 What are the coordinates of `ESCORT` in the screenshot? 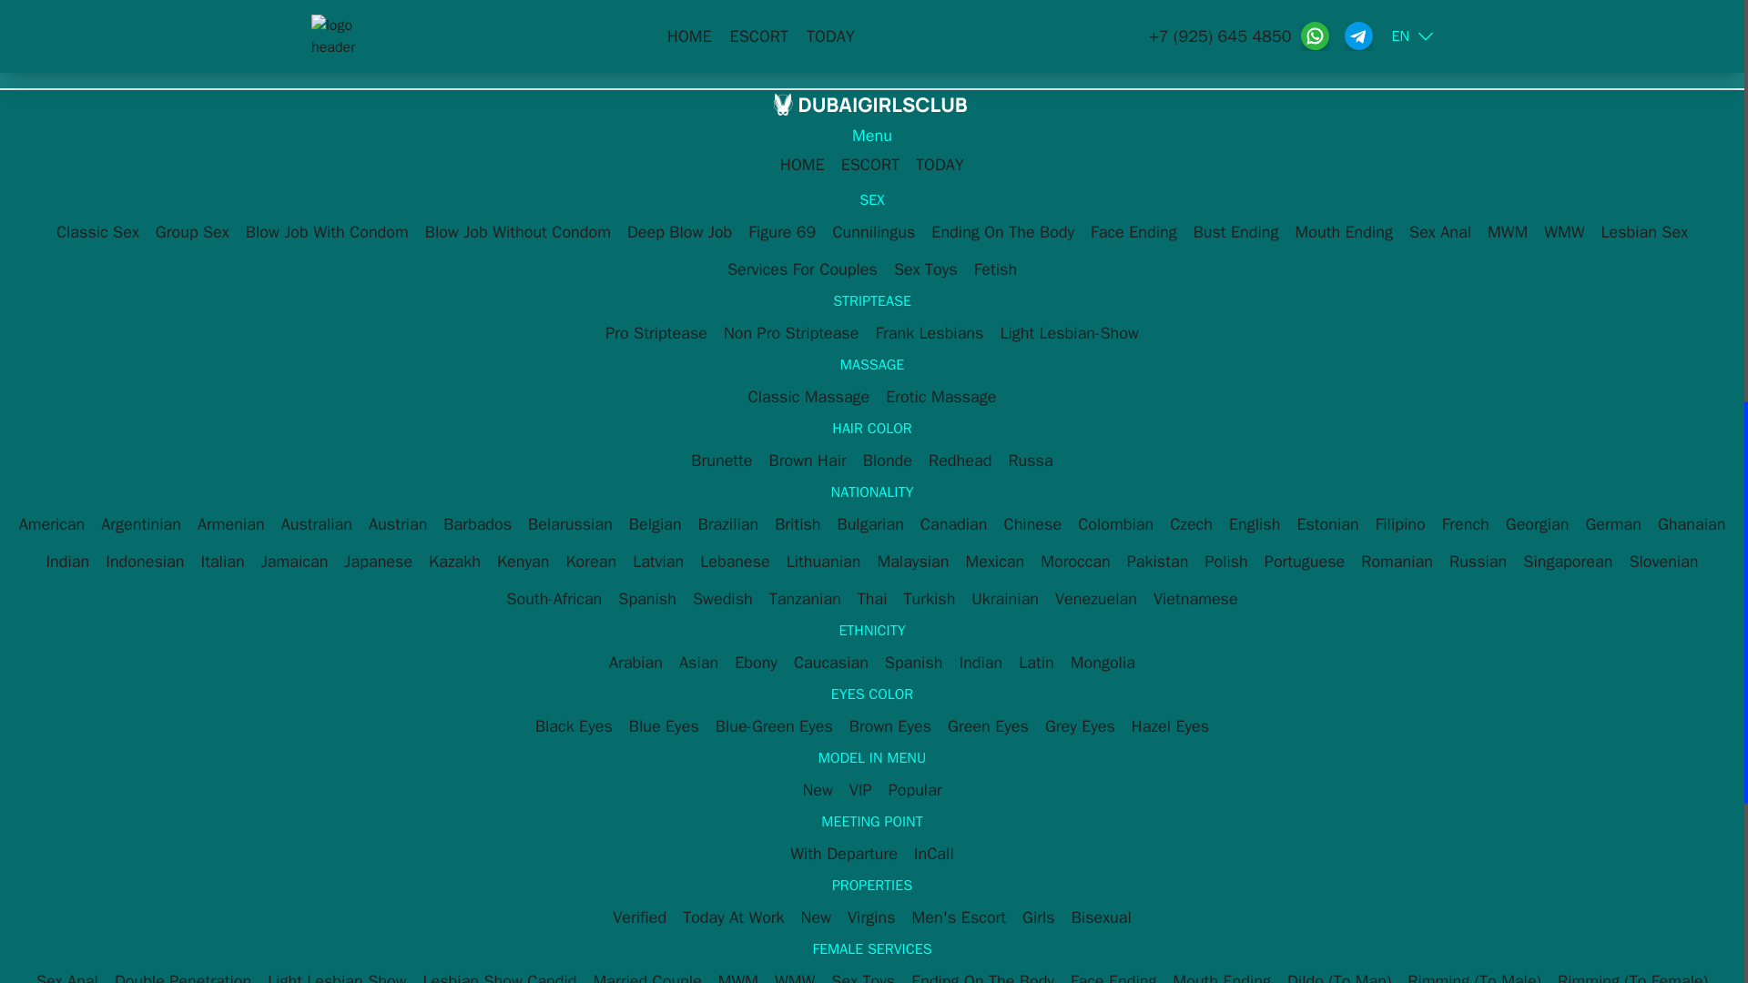 It's located at (870, 164).